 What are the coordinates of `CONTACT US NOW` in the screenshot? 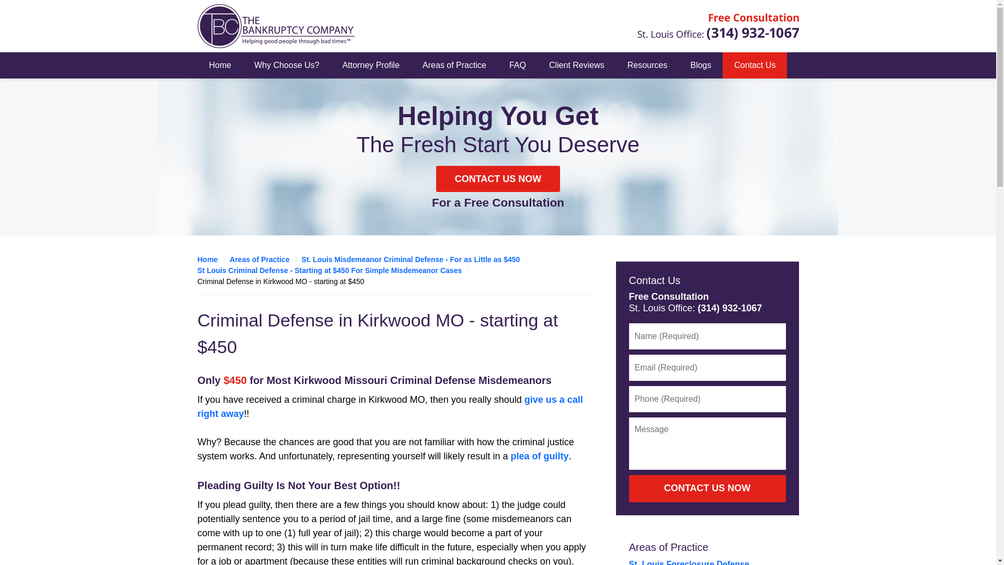 It's located at (706, 489).